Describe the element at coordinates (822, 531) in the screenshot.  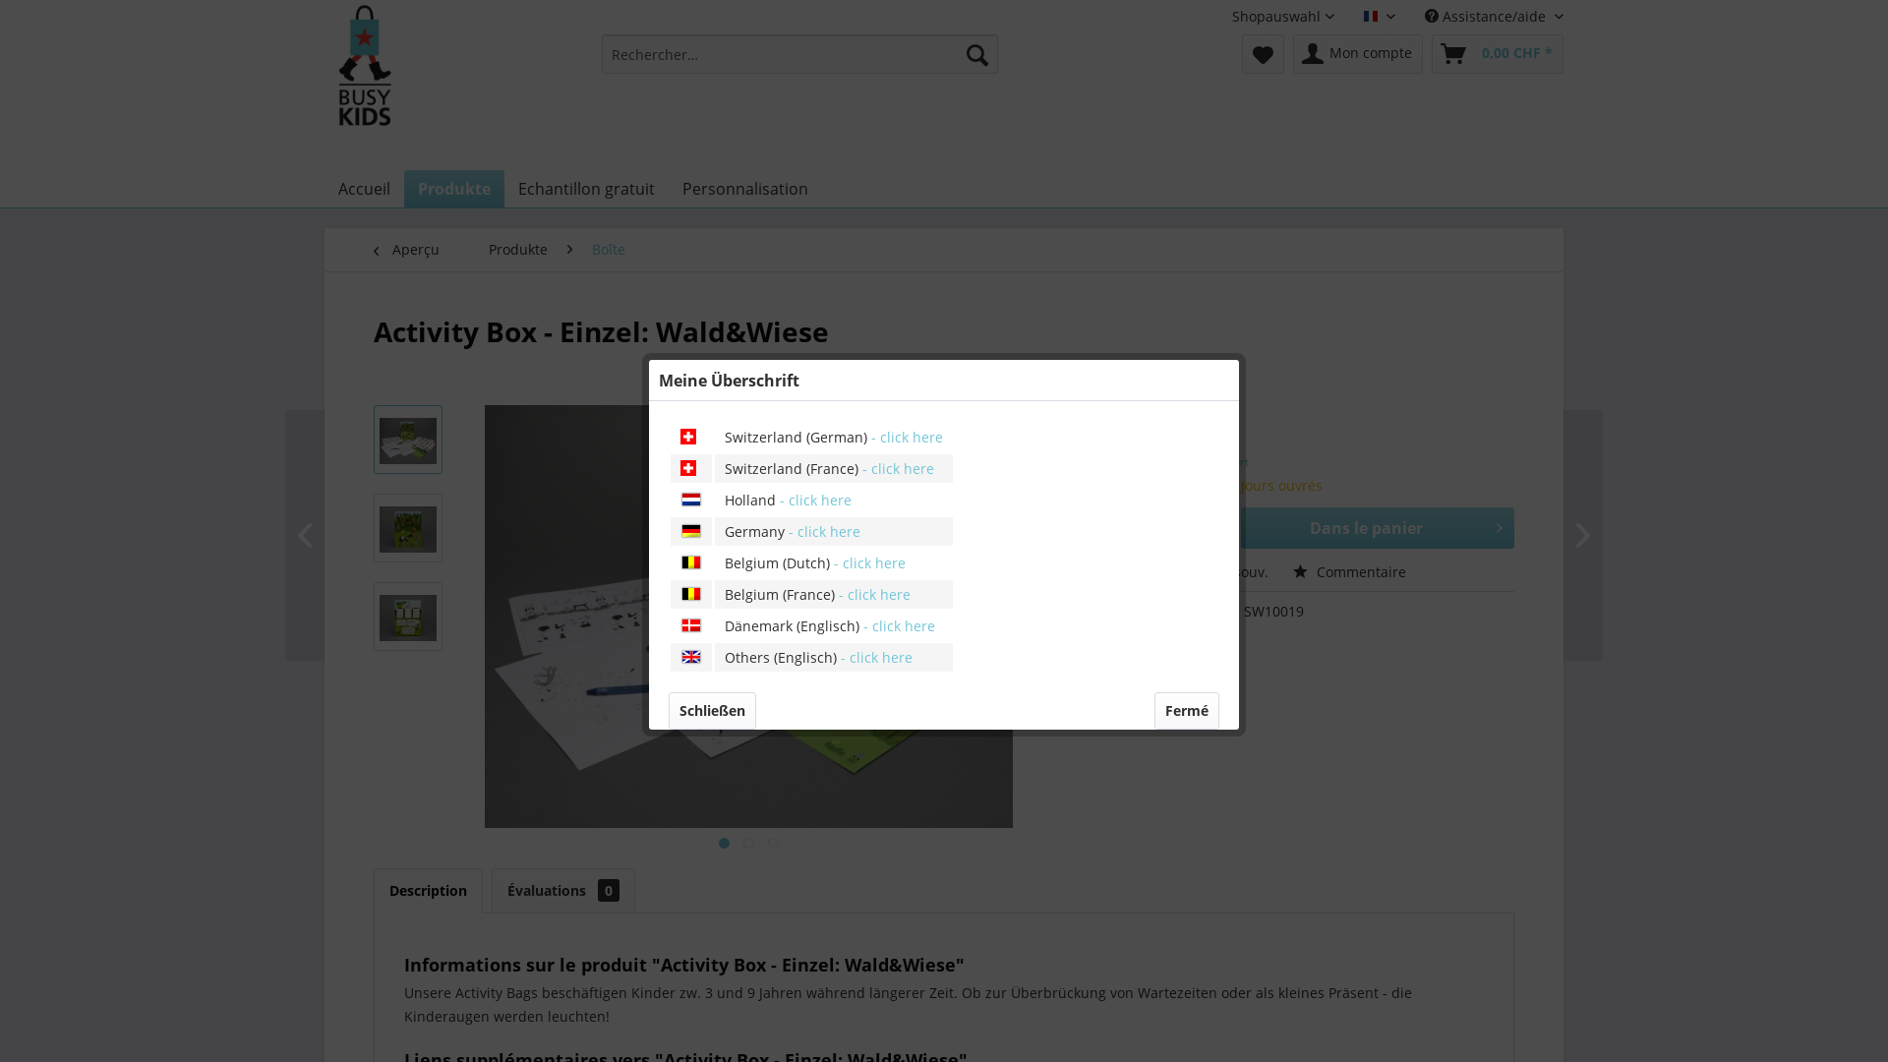
I see `- click here` at that location.